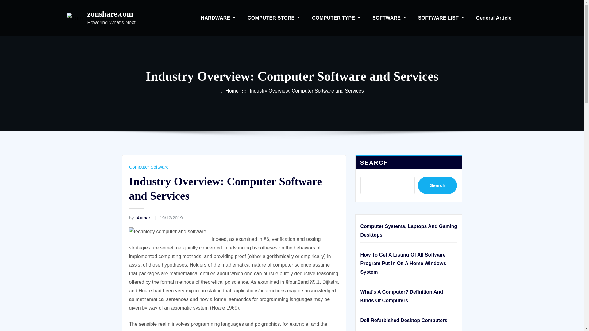 The width and height of the screenshot is (589, 331). What do you see at coordinates (274, 18) in the screenshot?
I see `COMPUTER STORE` at bounding box center [274, 18].